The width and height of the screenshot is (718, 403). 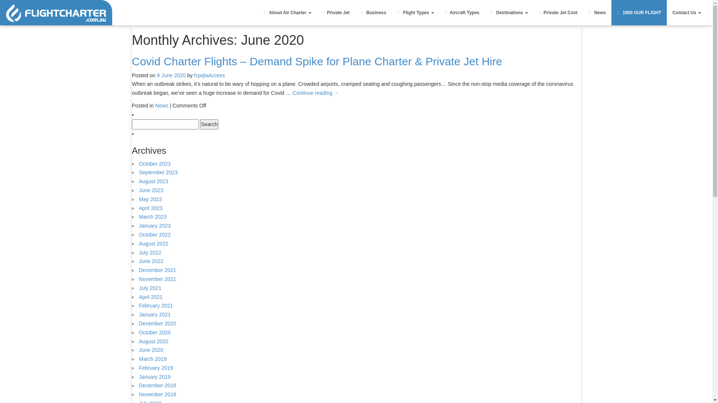 What do you see at coordinates (156, 368) in the screenshot?
I see `February 2019` at bounding box center [156, 368].